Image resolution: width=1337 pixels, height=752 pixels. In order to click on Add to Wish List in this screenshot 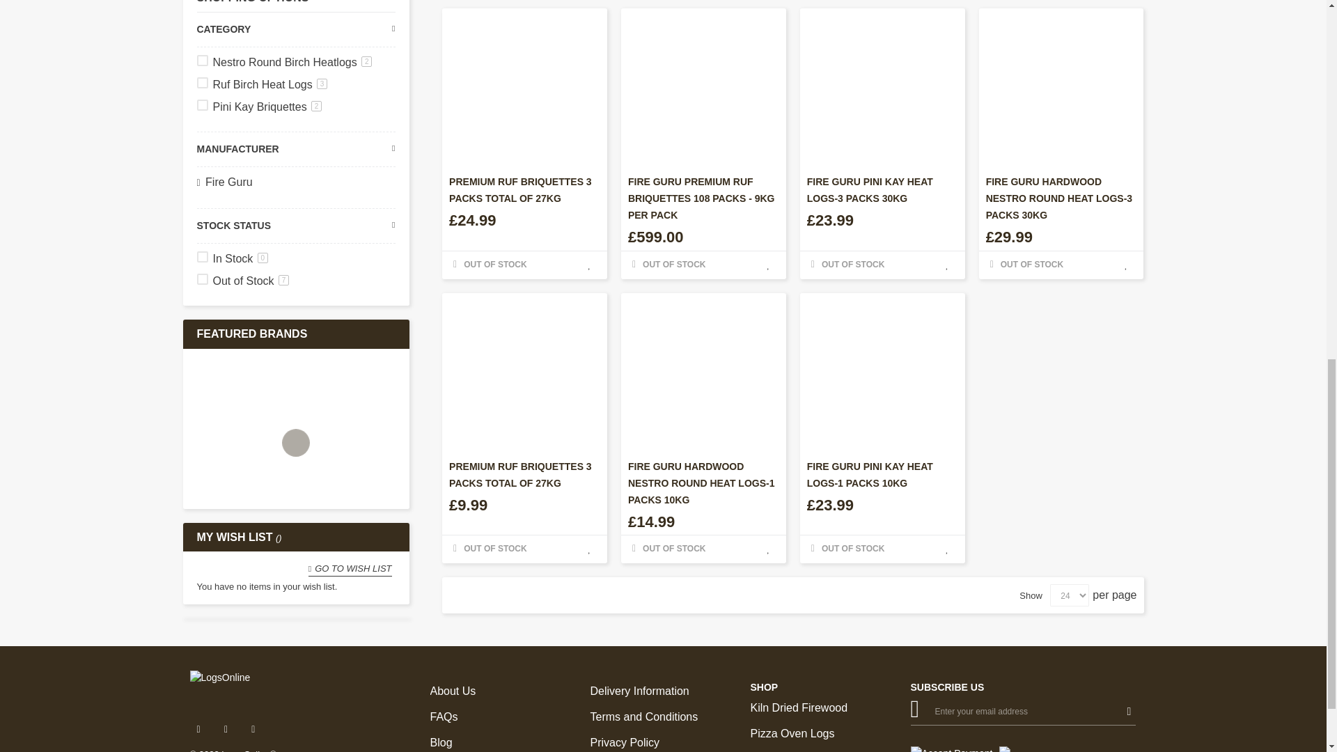, I will do `click(947, 265)`.